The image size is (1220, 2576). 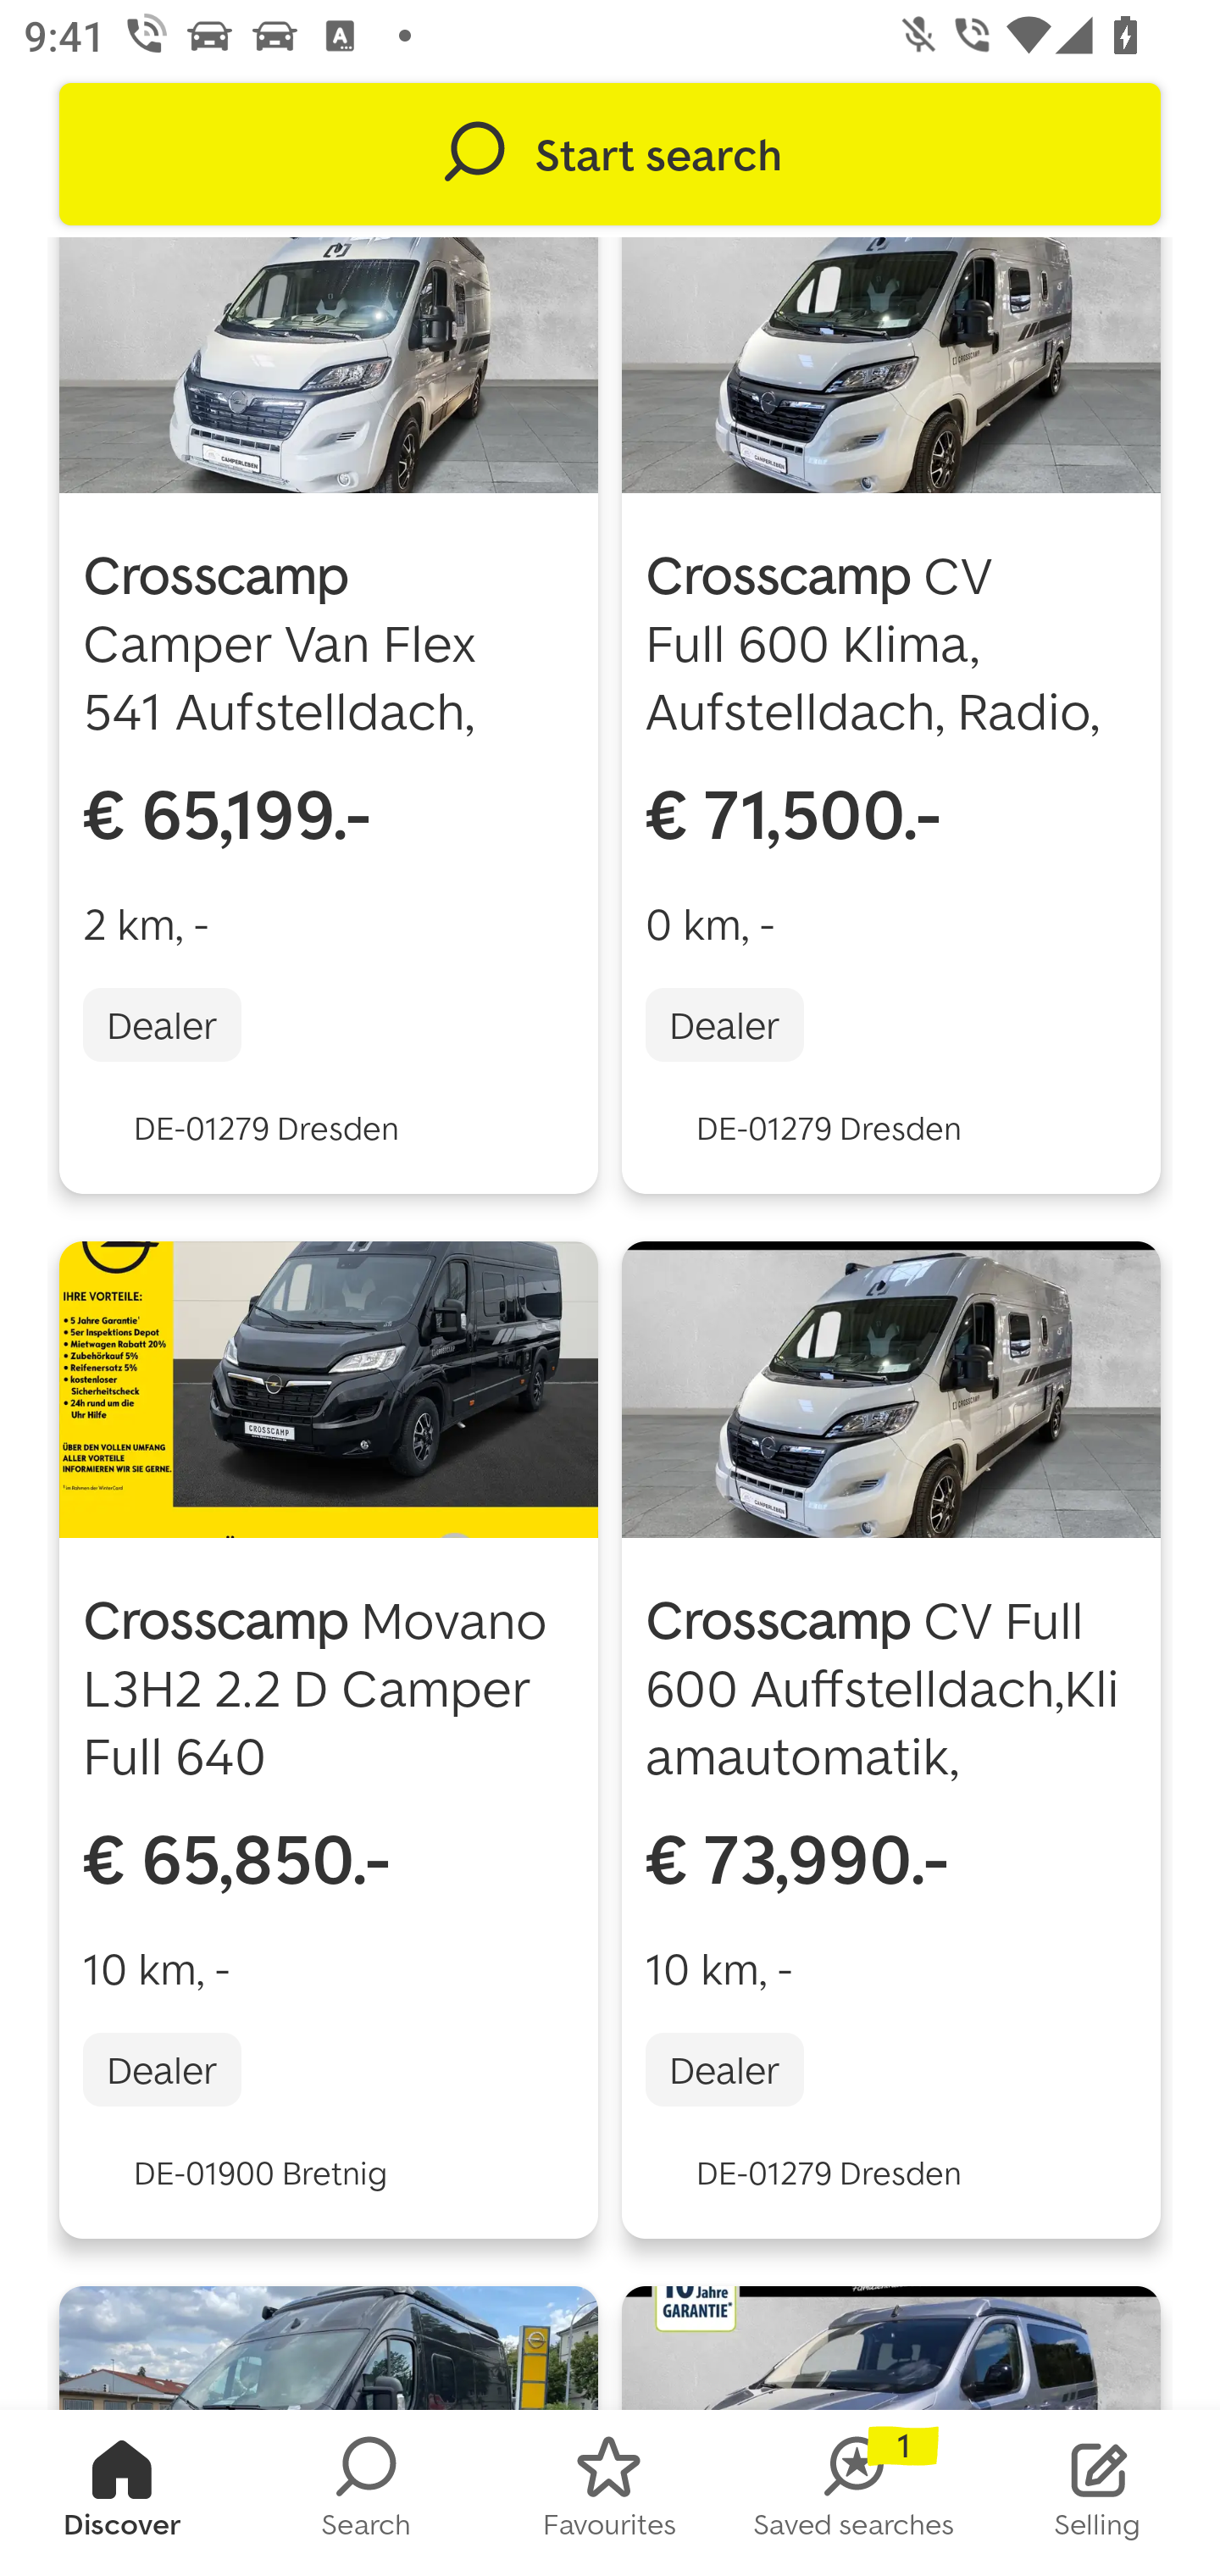 What do you see at coordinates (854, 2493) in the screenshot?
I see `SAVED_SEARCHES Saved searches 1` at bounding box center [854, 2493].